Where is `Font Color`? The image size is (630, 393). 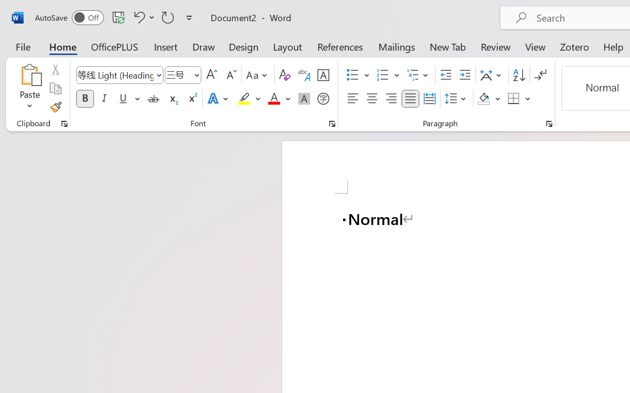
Font Color is located at coordinates (279, 99).